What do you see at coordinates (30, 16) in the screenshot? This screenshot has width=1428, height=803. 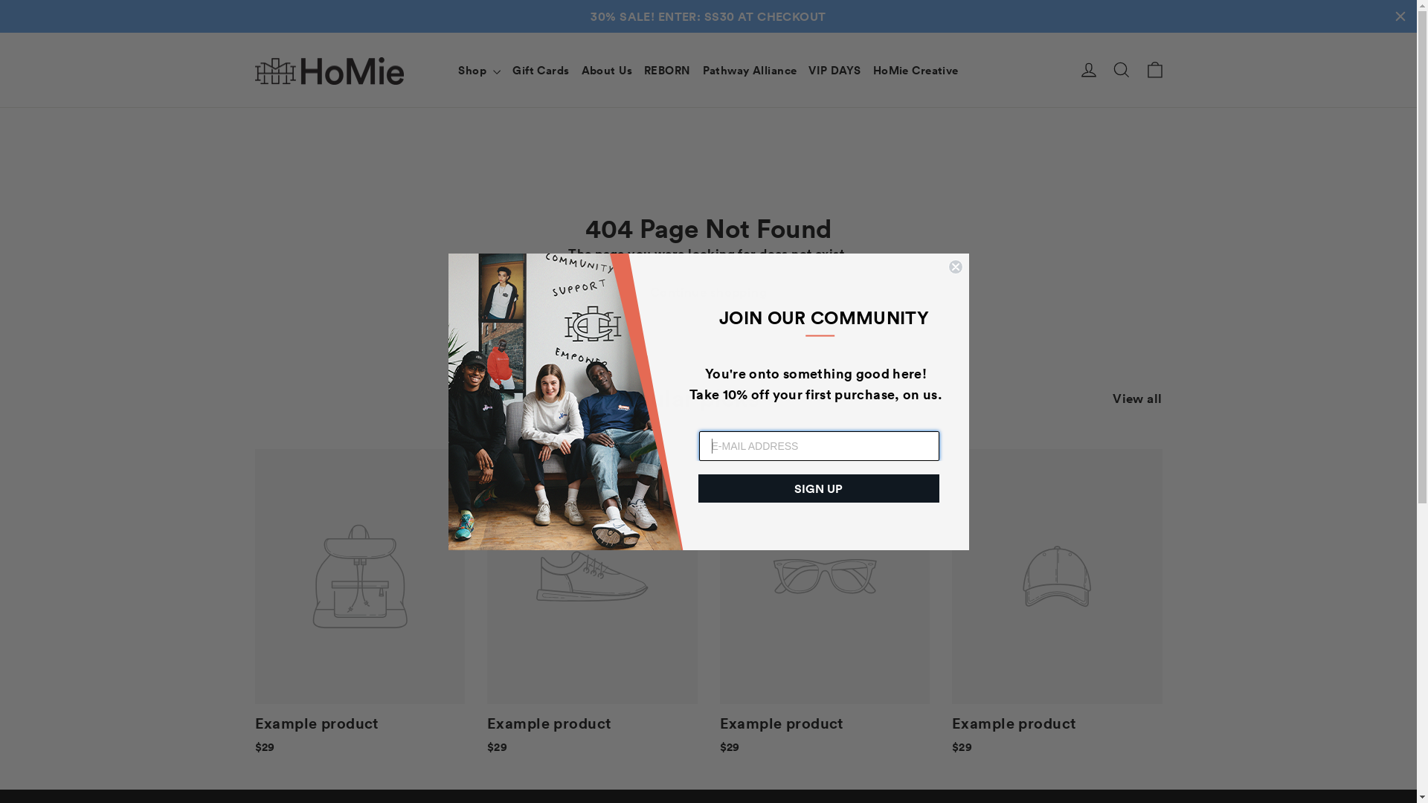 I see `Submit` at bounding box center [30, 16].